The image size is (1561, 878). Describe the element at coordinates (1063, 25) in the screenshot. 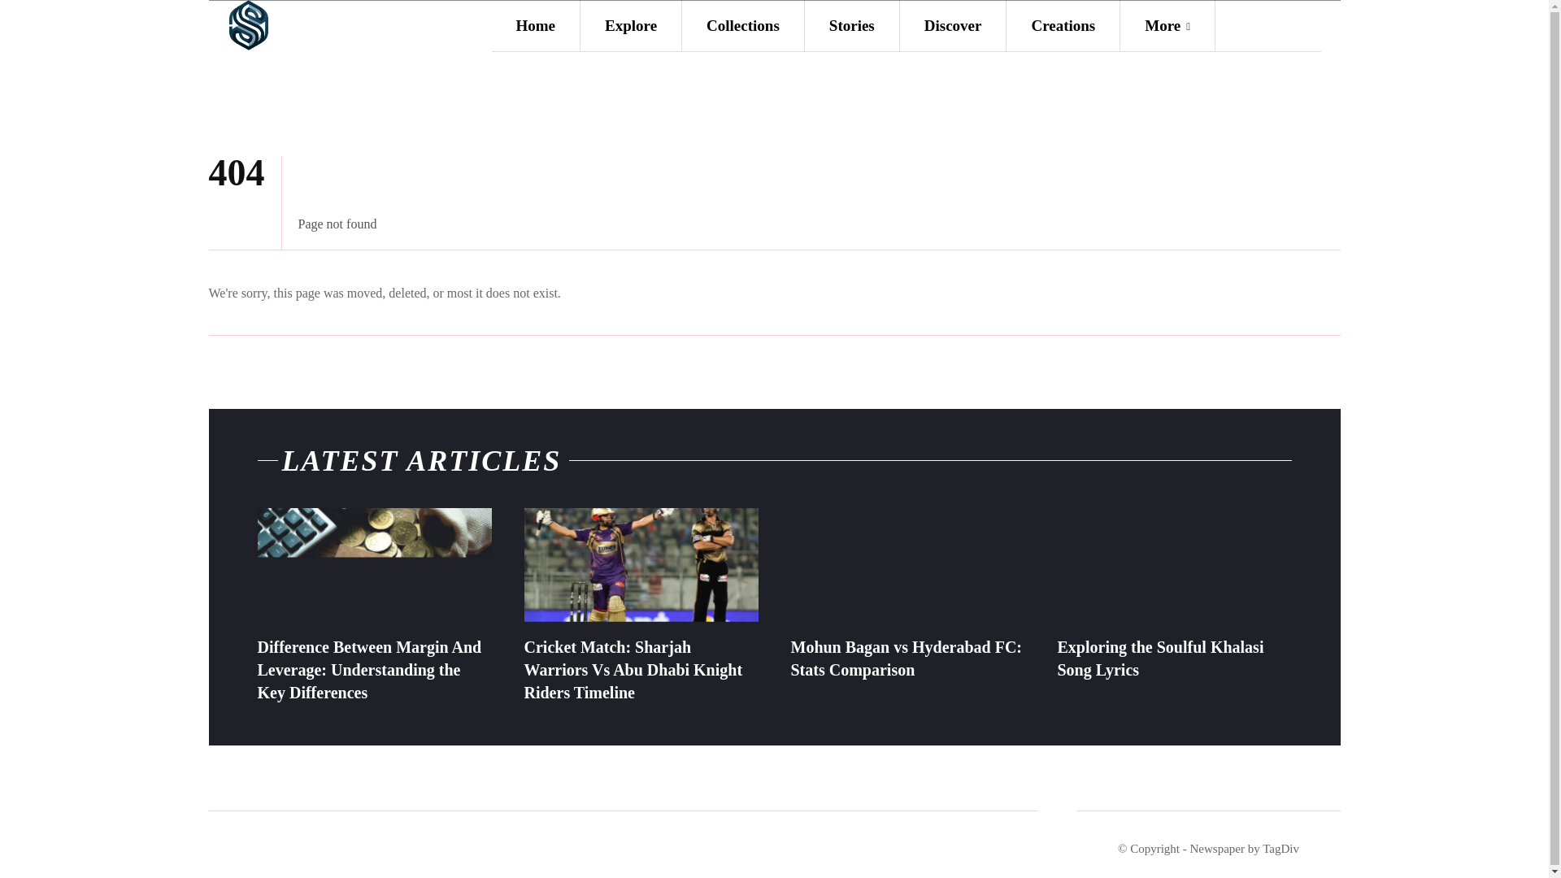

I see `Creations` at that location.